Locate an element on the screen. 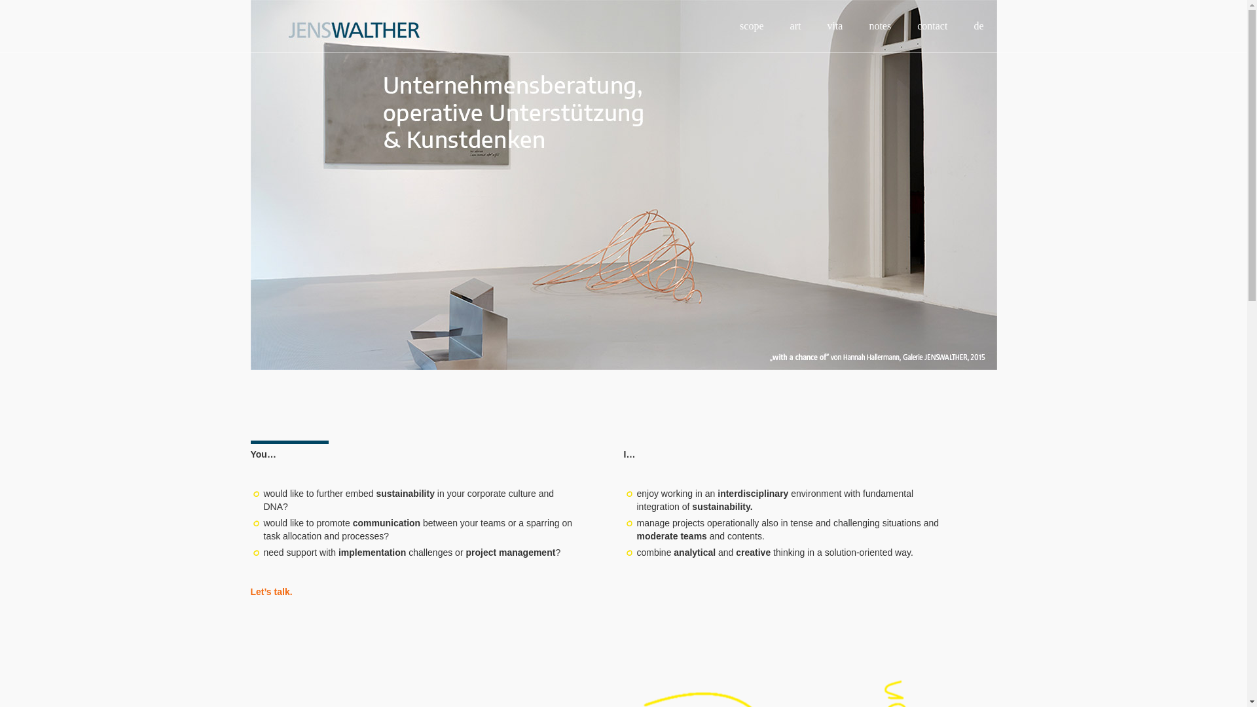 The width and height of the screenshot is (1257, 707). contact is located at coordinates (932, 26).